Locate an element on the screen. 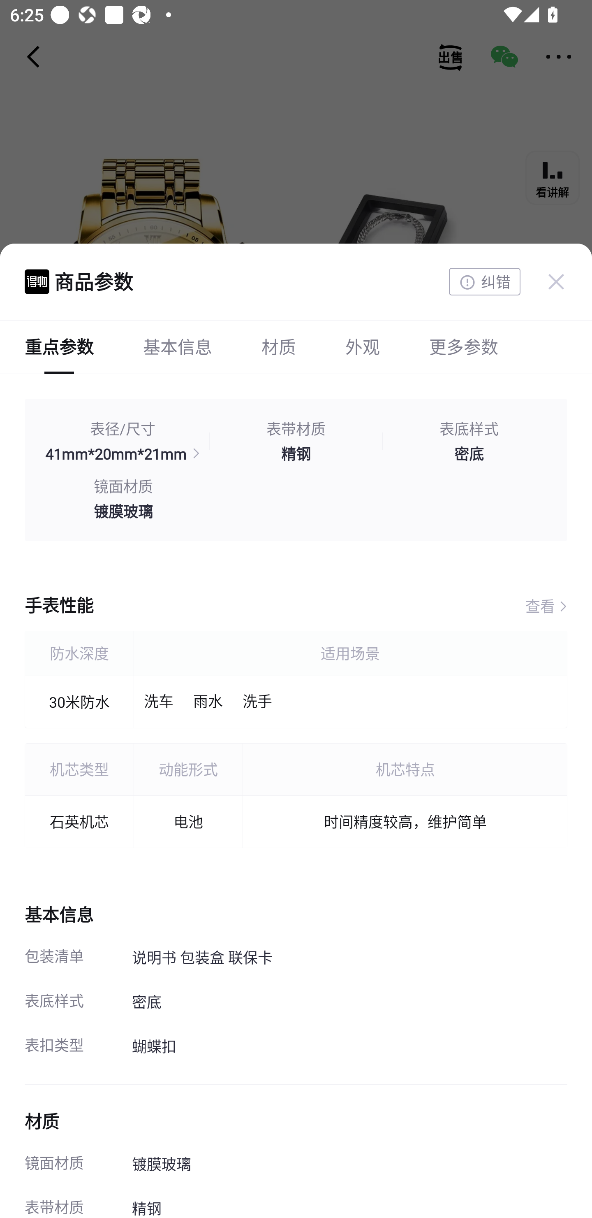  表径/尺寸 41mm*20mm*21mm is located at coordinates (123, 441).